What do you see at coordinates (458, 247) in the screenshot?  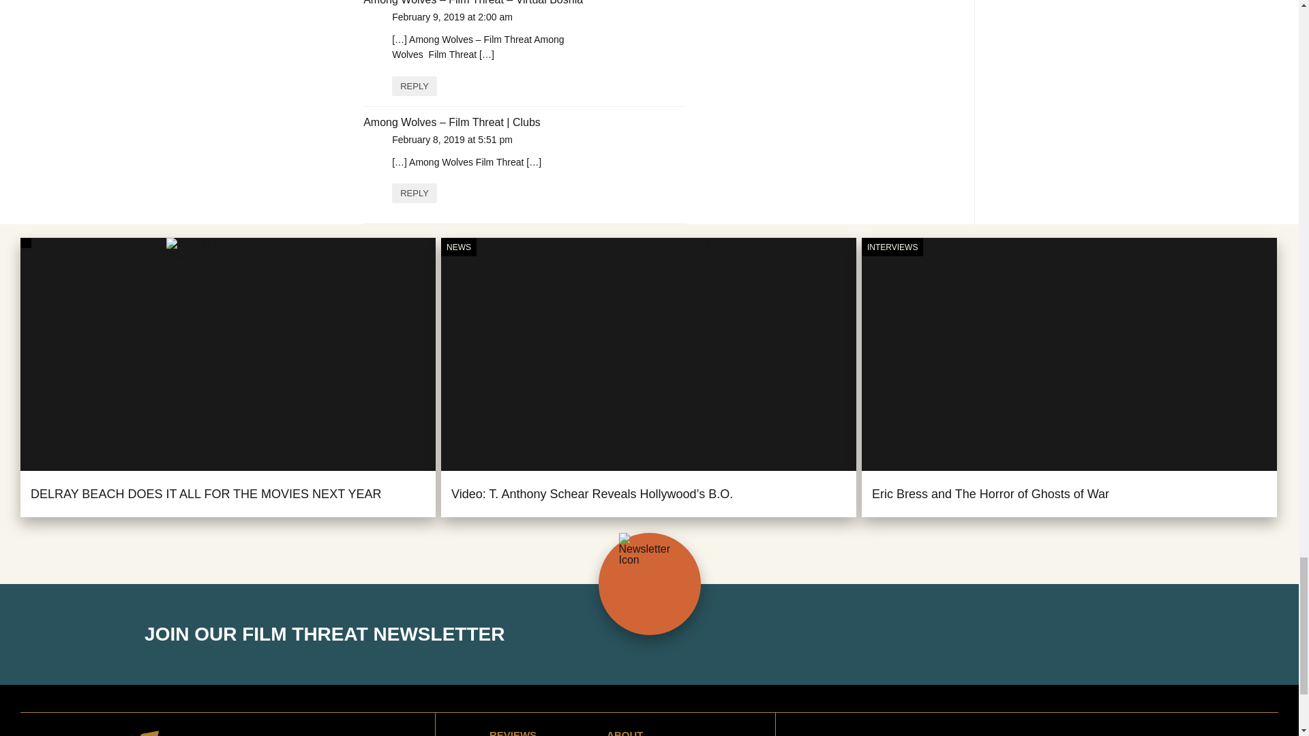 I see `News` at bounding box center [458, 247].